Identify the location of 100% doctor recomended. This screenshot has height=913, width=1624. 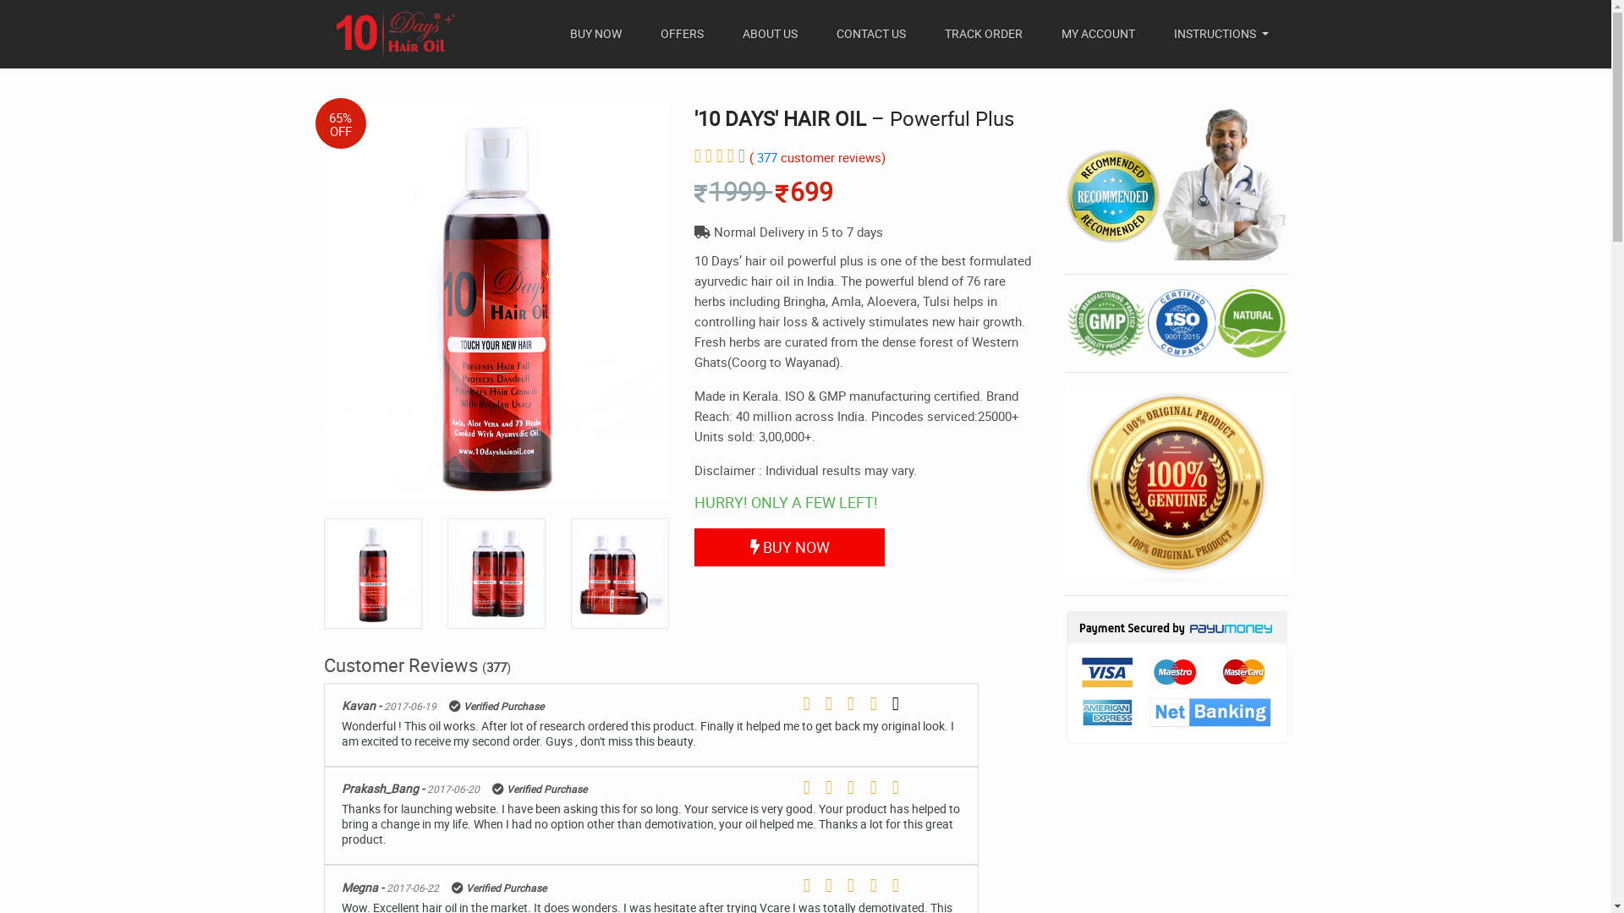
(1177, 183).